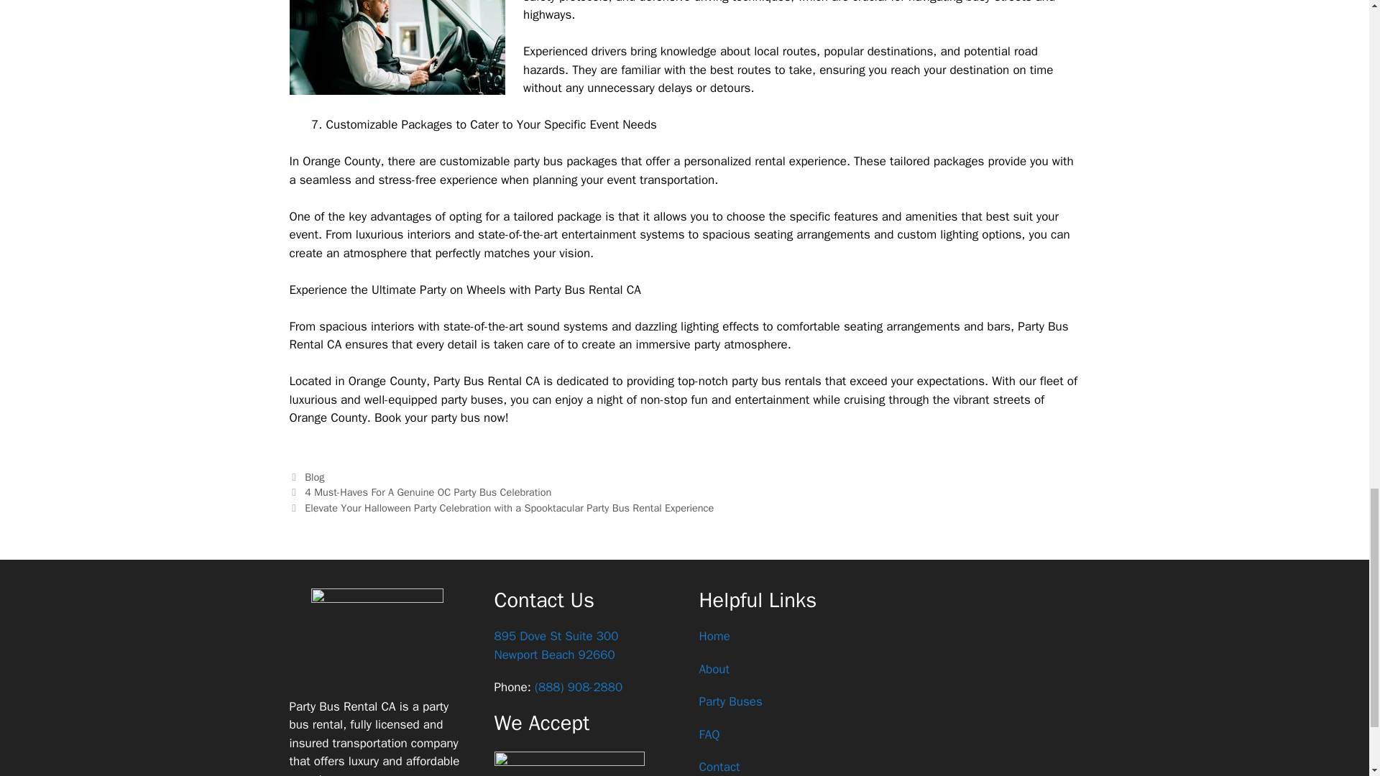 Image resolution: width=1380 pixels, height=776 pixels. Describe the element at coordinates (730, 701) in the screenshot. I see `Party Buses` at that location.